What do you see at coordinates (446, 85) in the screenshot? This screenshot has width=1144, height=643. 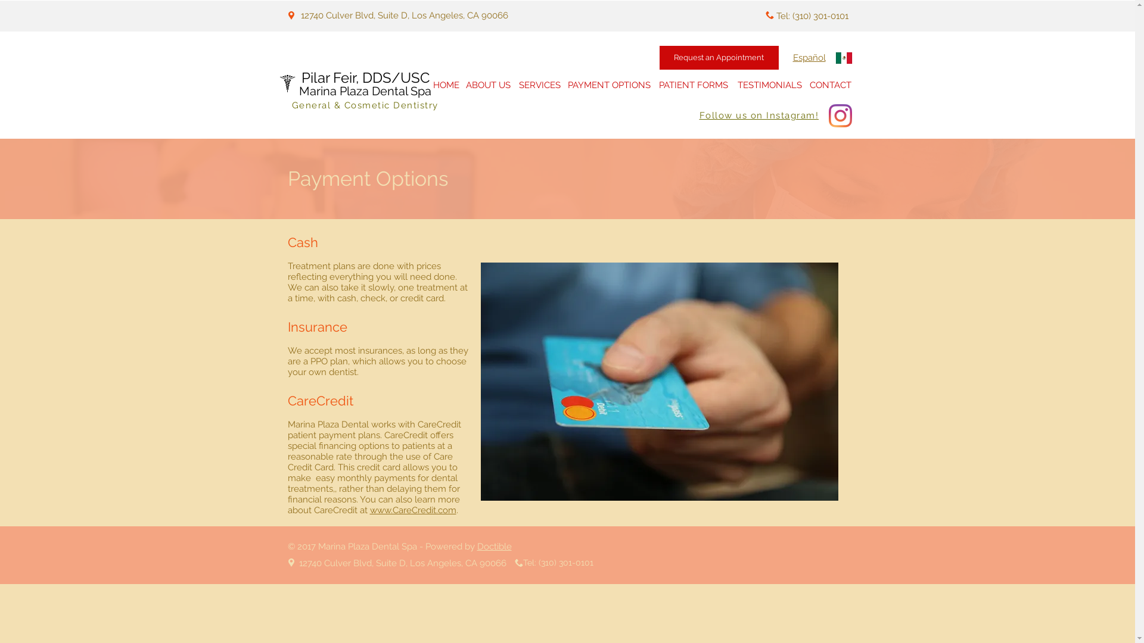 I see `HOME` at bounding box center [446, 85].